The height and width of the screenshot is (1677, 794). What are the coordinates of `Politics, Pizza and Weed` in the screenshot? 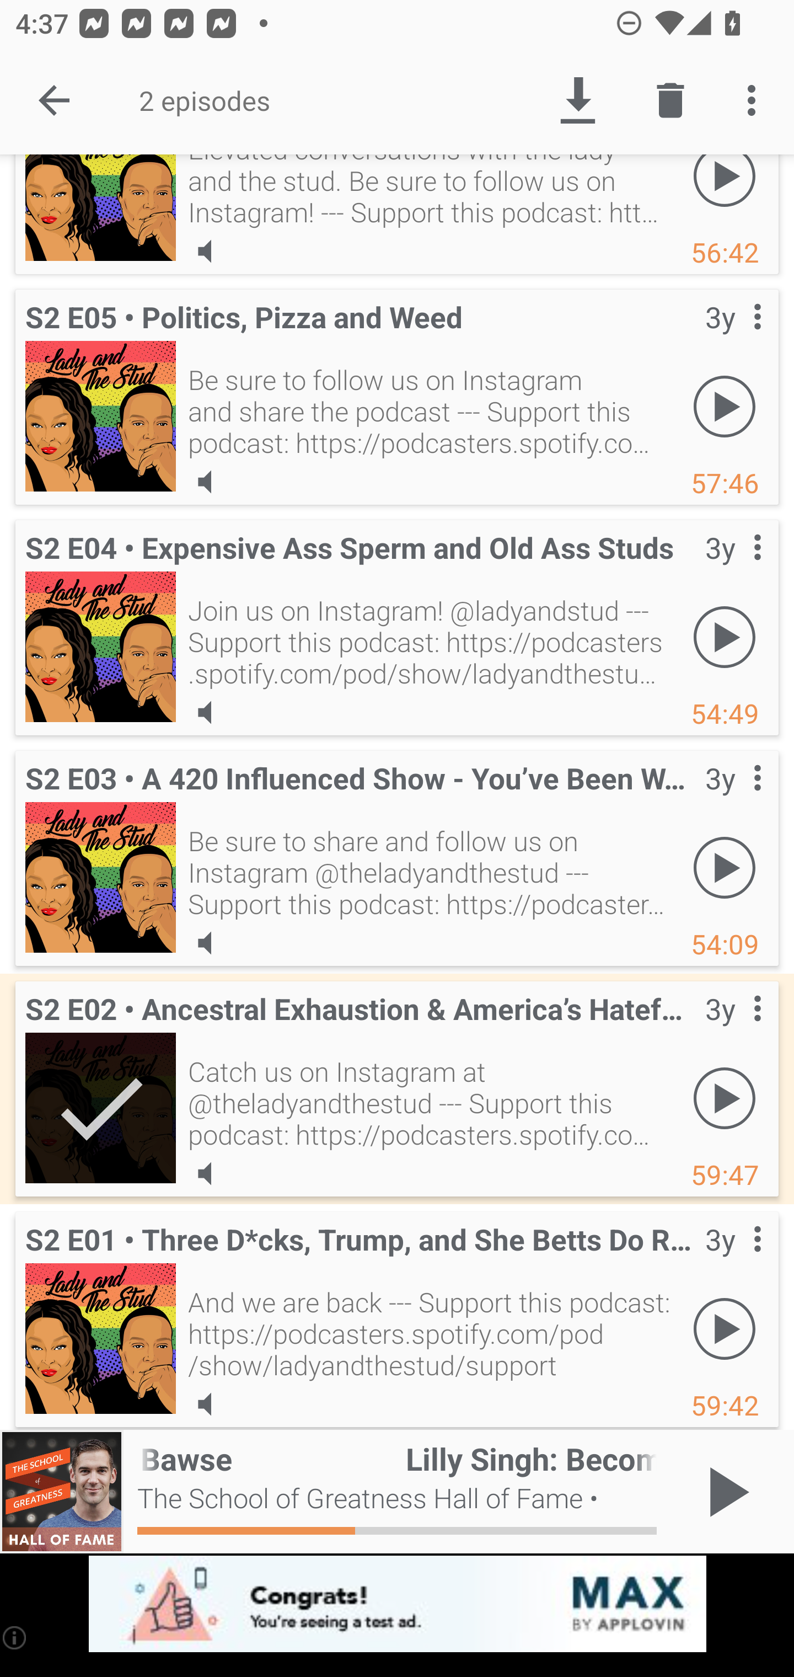 It's located at (100, 416).